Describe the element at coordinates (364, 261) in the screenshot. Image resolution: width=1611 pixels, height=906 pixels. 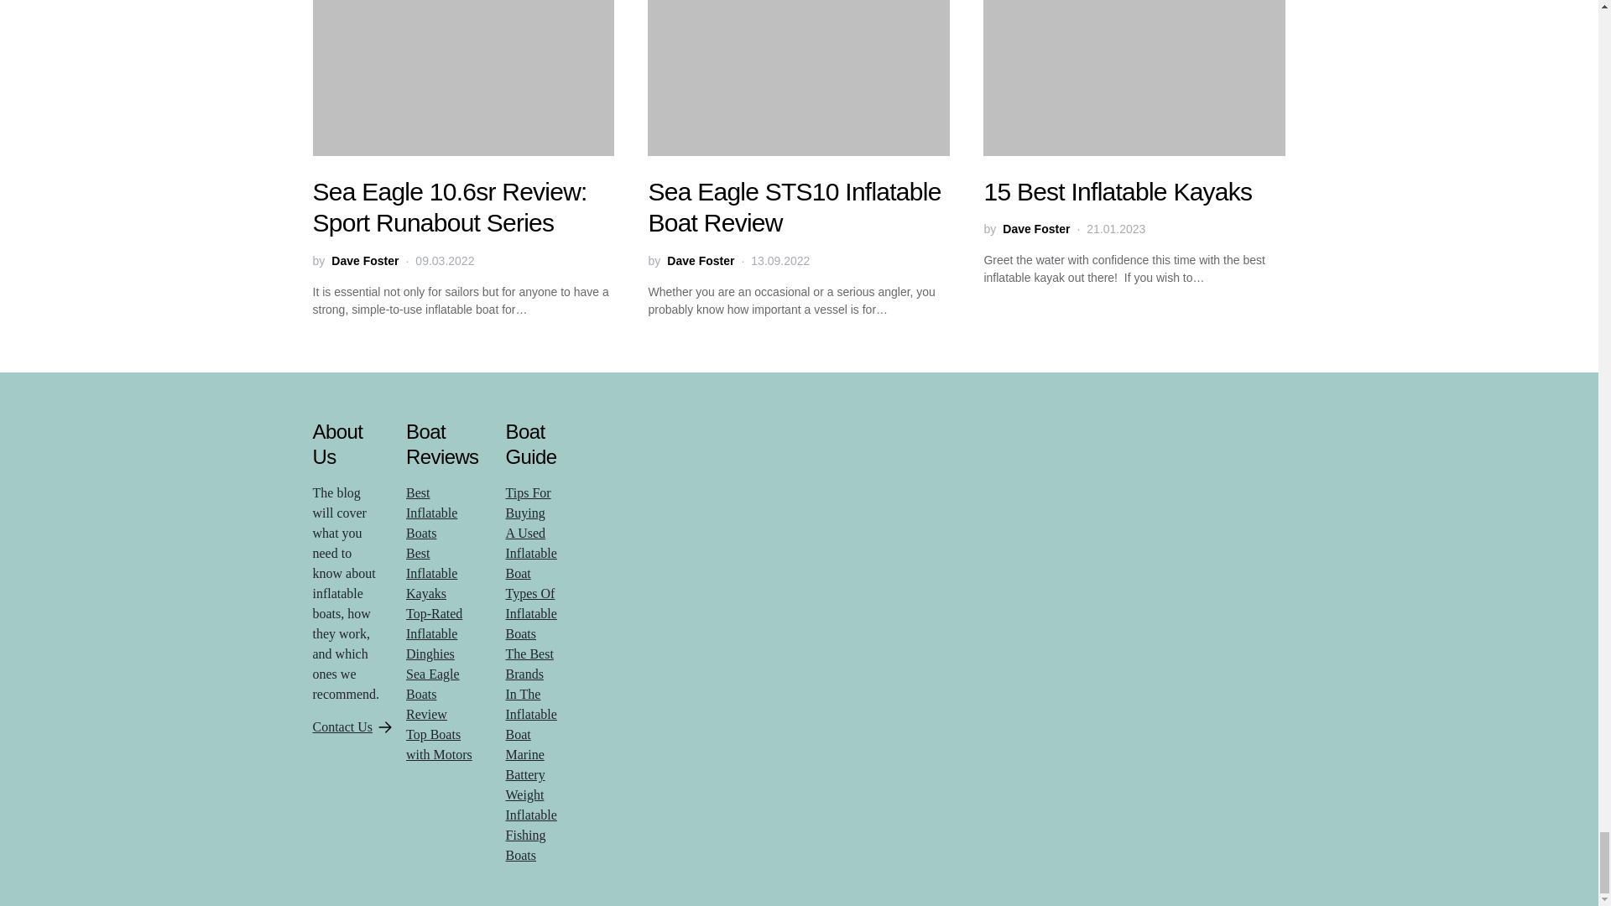
I see `View all posts by Dave Foster` at that location.